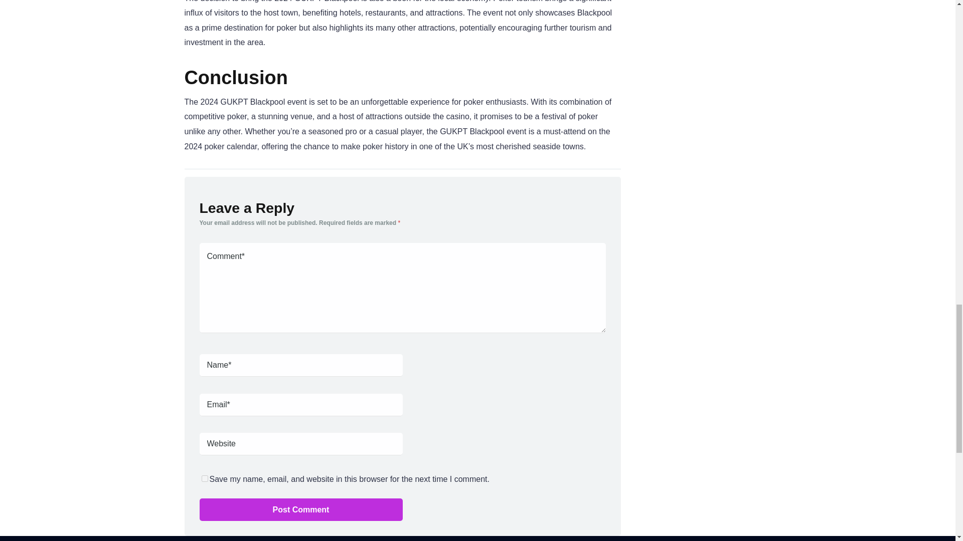  I want to click on yes, so click(205, 479).